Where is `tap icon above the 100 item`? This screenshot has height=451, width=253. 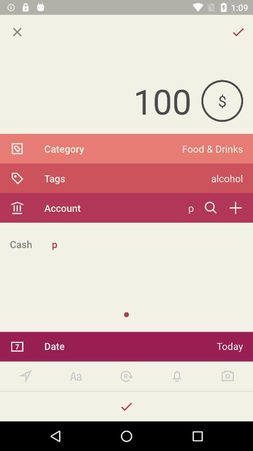 tap icon above the 100 item is located at coordinates (17, 32).